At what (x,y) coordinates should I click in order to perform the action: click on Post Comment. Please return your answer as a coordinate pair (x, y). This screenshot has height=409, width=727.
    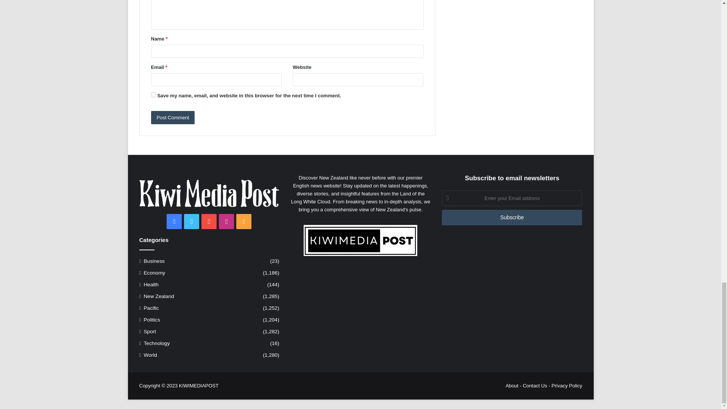
    Looking at the image, I should click on (173, 117).